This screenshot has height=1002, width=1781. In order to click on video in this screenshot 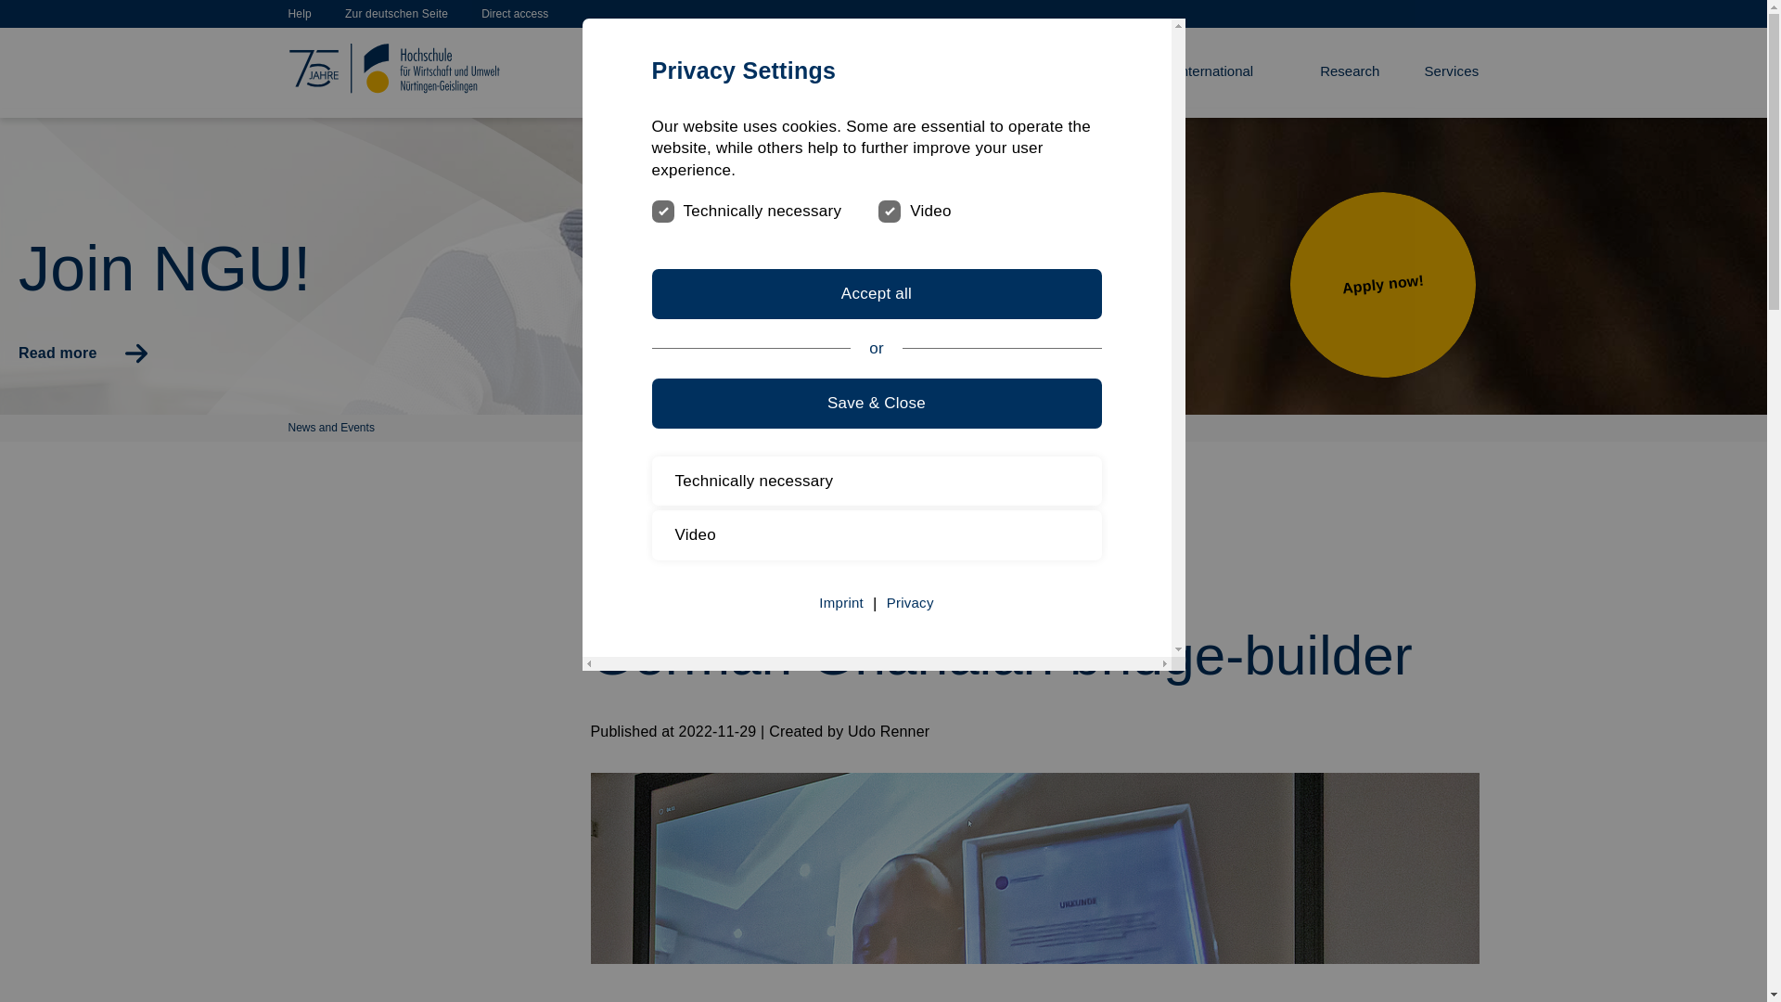, I will do `click(887, 210)`.